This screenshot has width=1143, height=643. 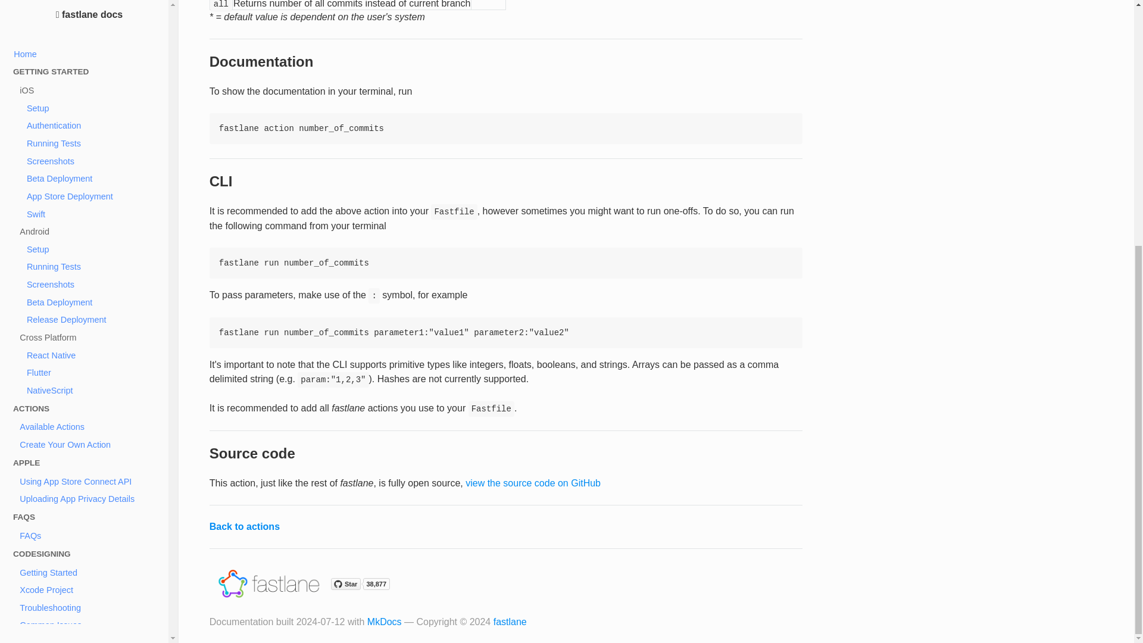 What do you see at coordinates (92, 90) in the screenshot?
I see `Using App Store Connect API` at bounding box center [92, 90].